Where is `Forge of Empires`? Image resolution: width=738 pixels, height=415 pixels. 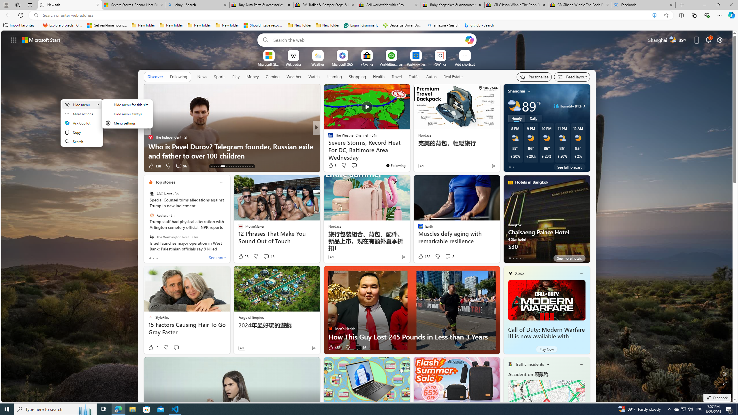
Forge of Empires is located at coordinates (251, 317).